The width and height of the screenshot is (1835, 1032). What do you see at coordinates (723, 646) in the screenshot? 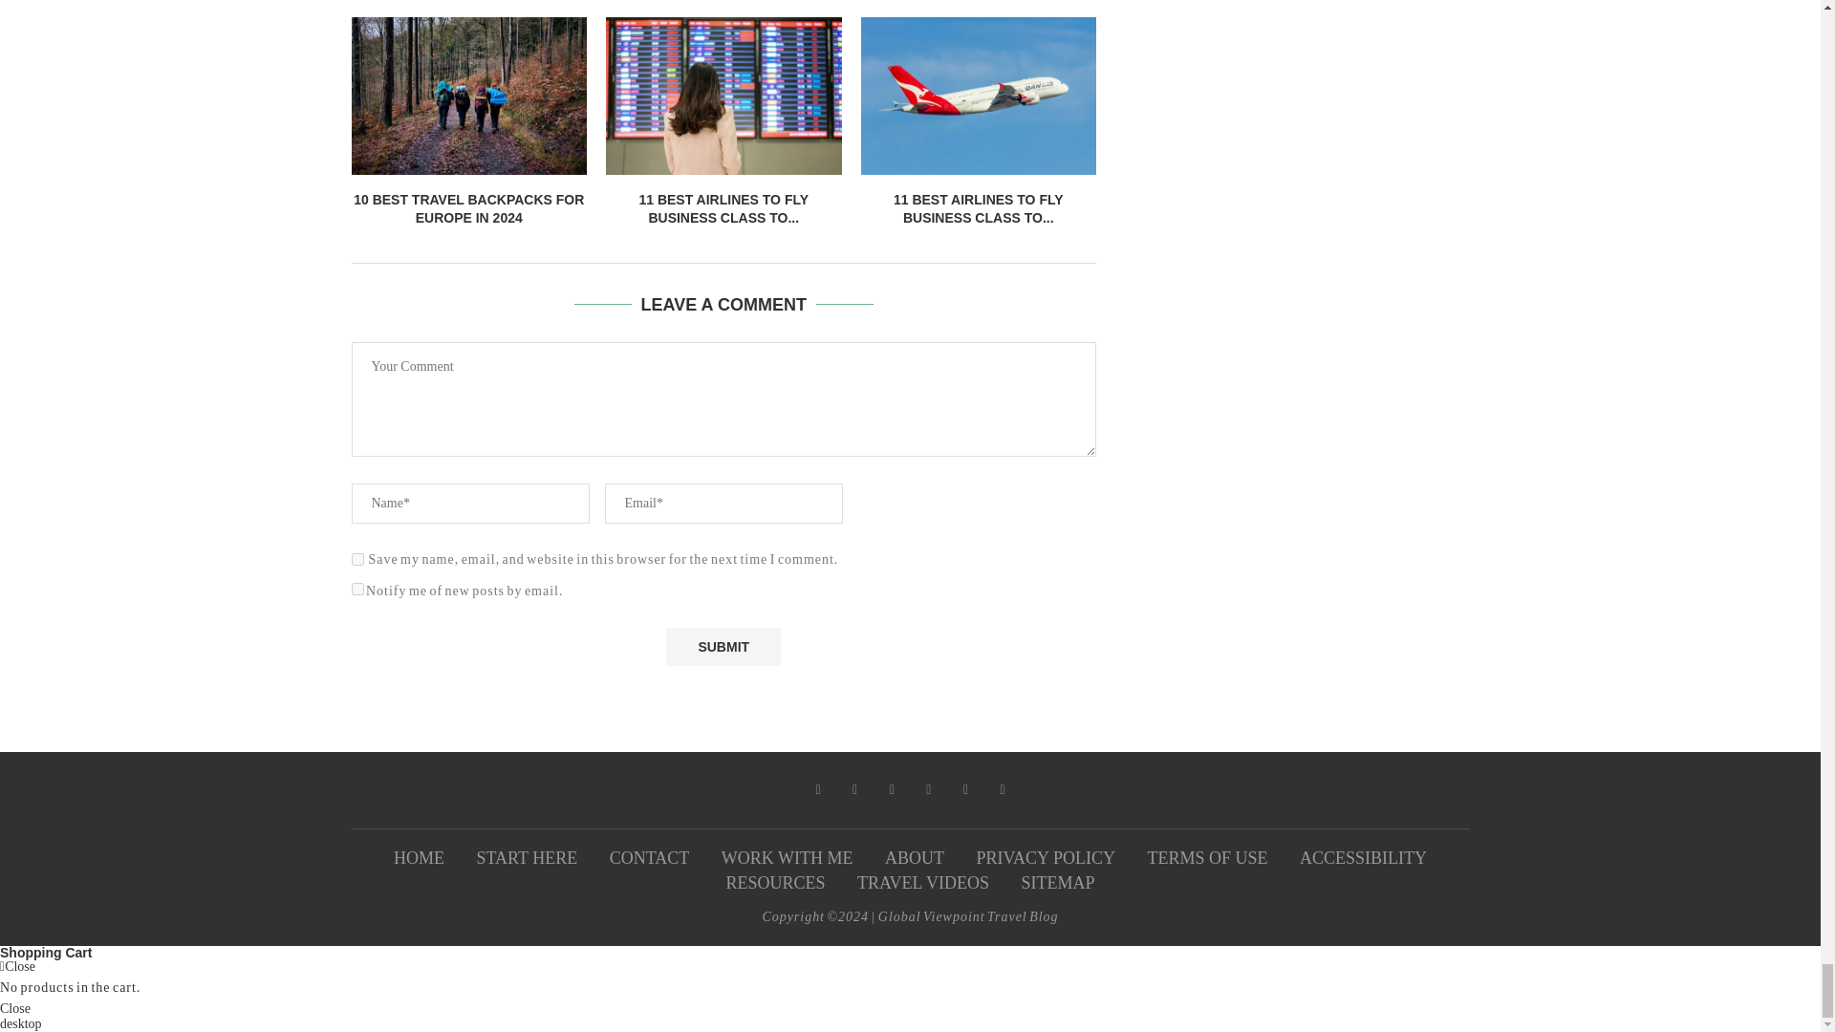
I see `Submit` at bounding box center [723, 646].